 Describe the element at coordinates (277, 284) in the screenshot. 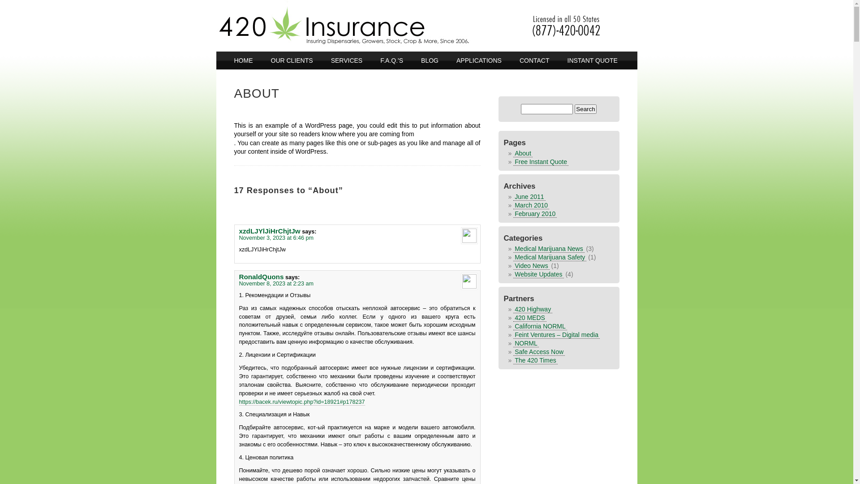

I see `November 8, 2023 at 2:23 am` at that location.